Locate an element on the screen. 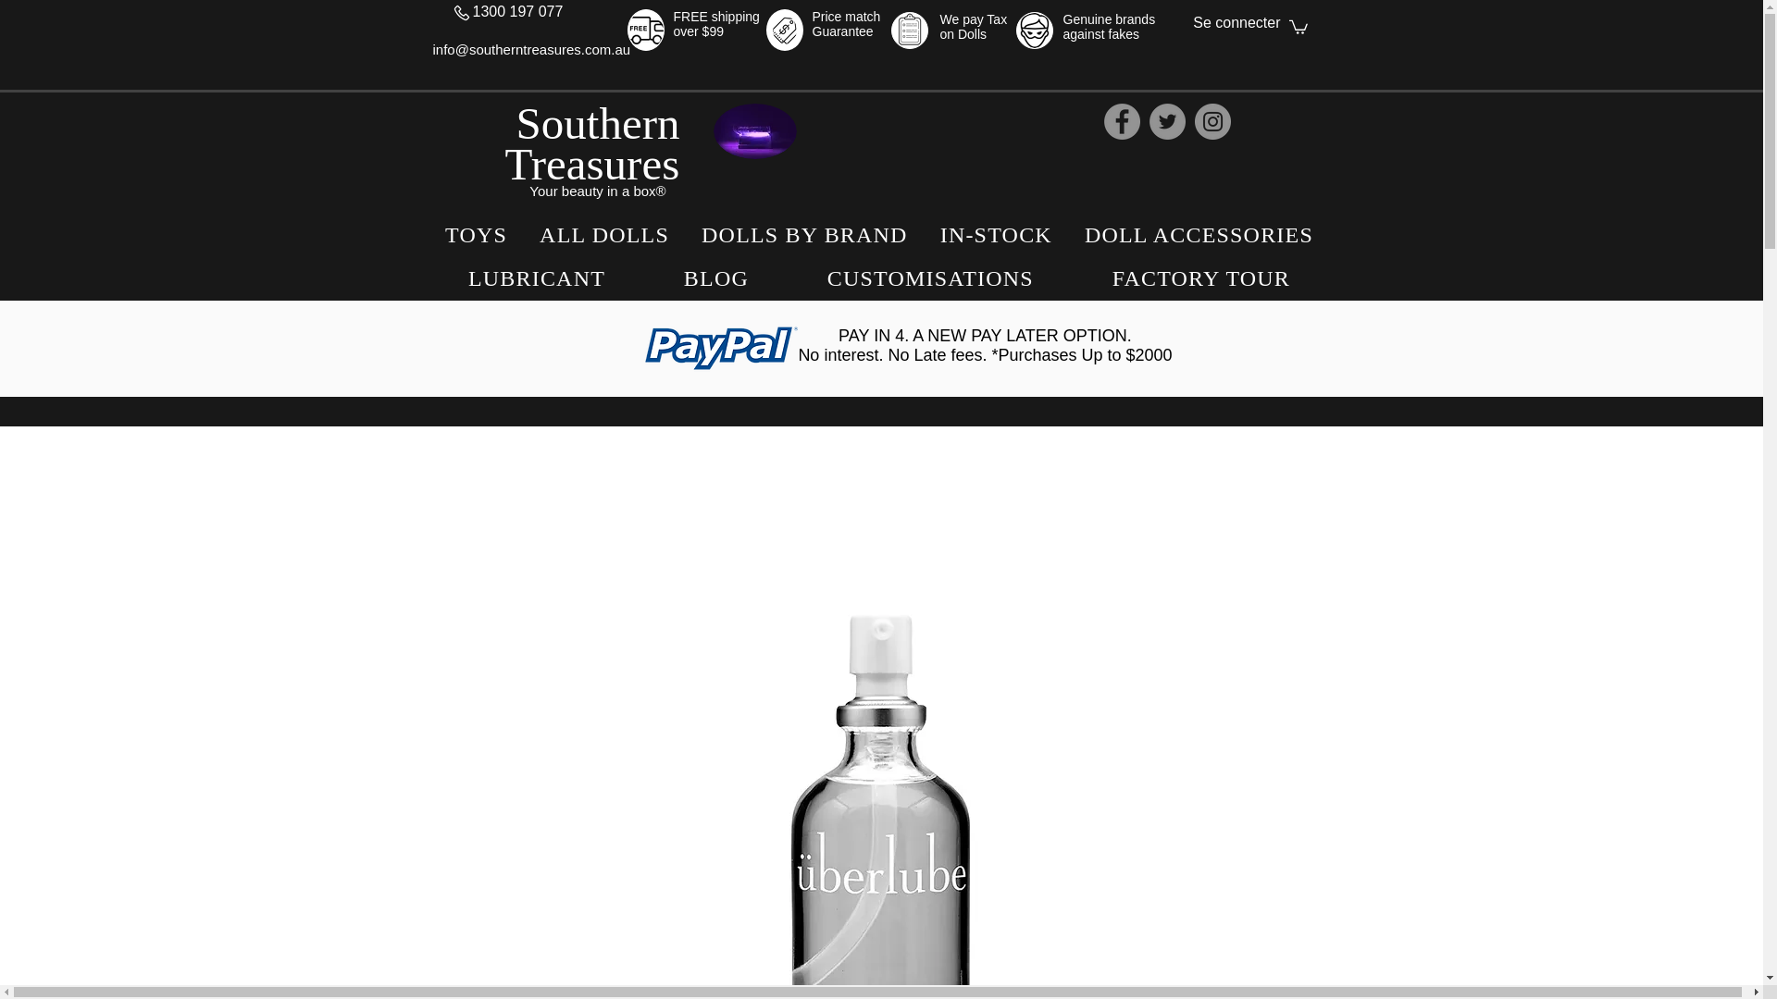 The width and height of the screenshot is (1777, 999). FACTORY TOUR is located at coordinates (1201, 278).